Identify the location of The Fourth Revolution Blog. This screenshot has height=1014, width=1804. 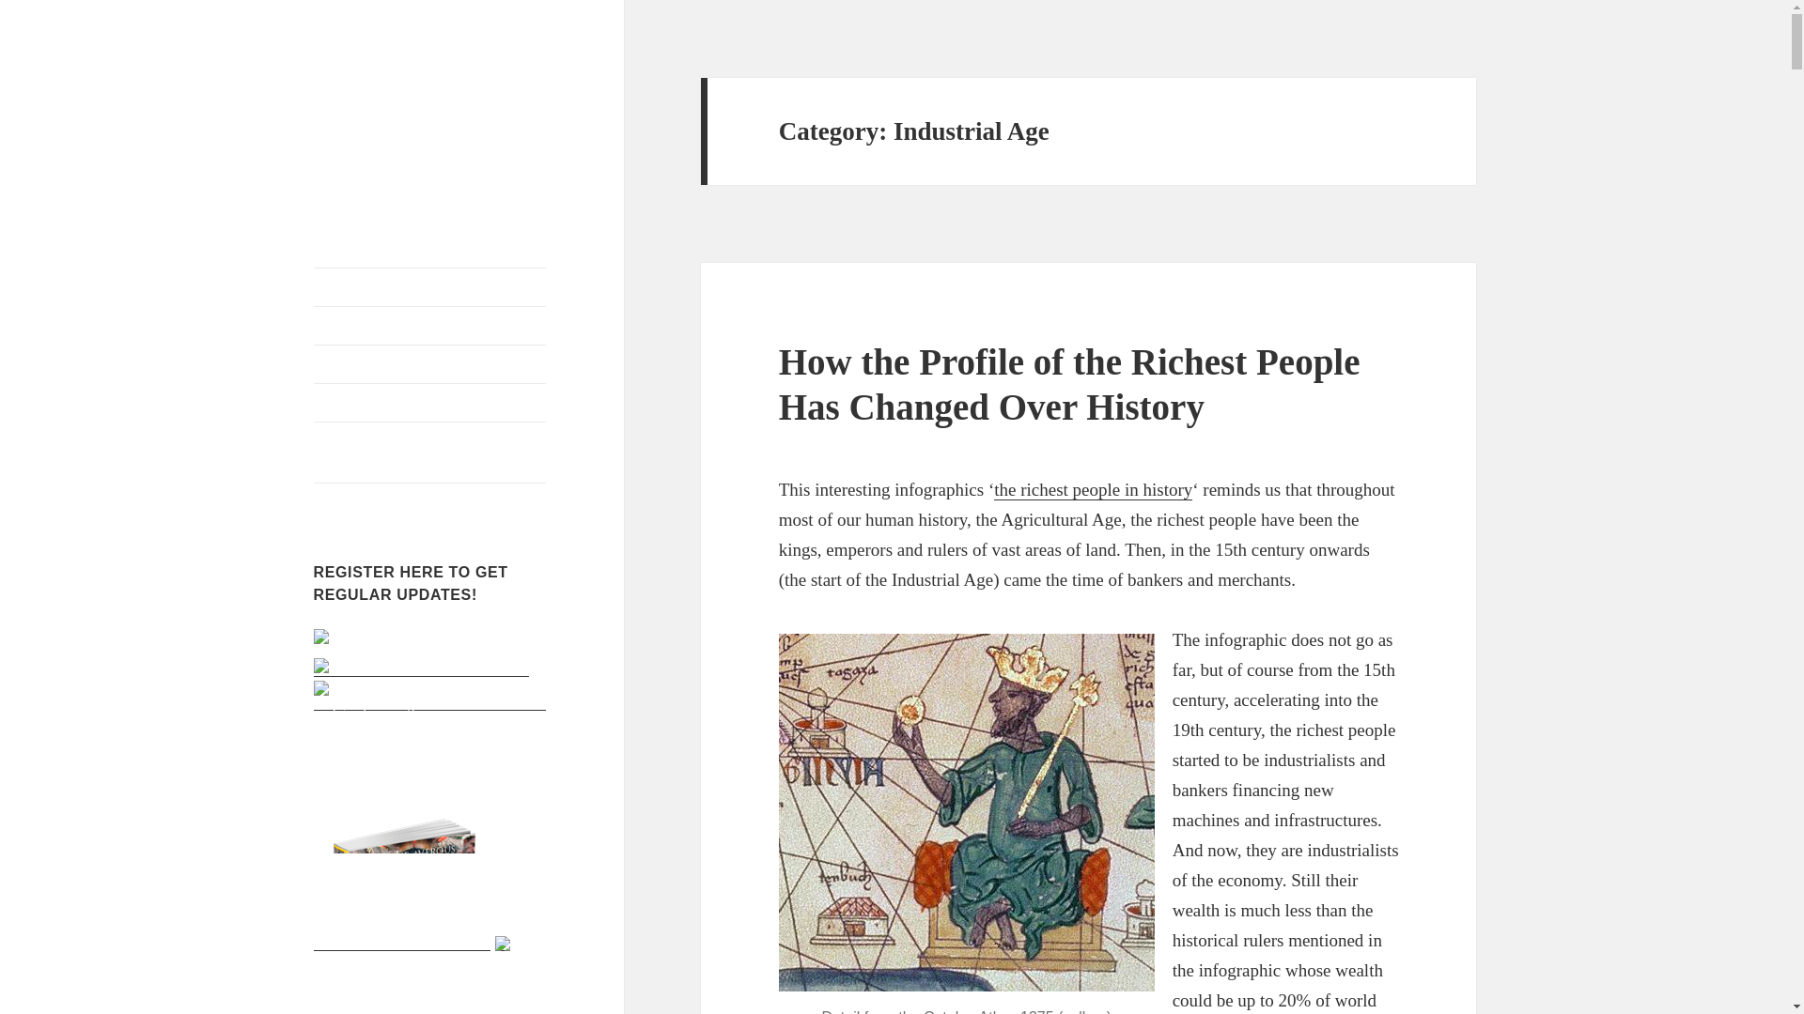
(412, 107).